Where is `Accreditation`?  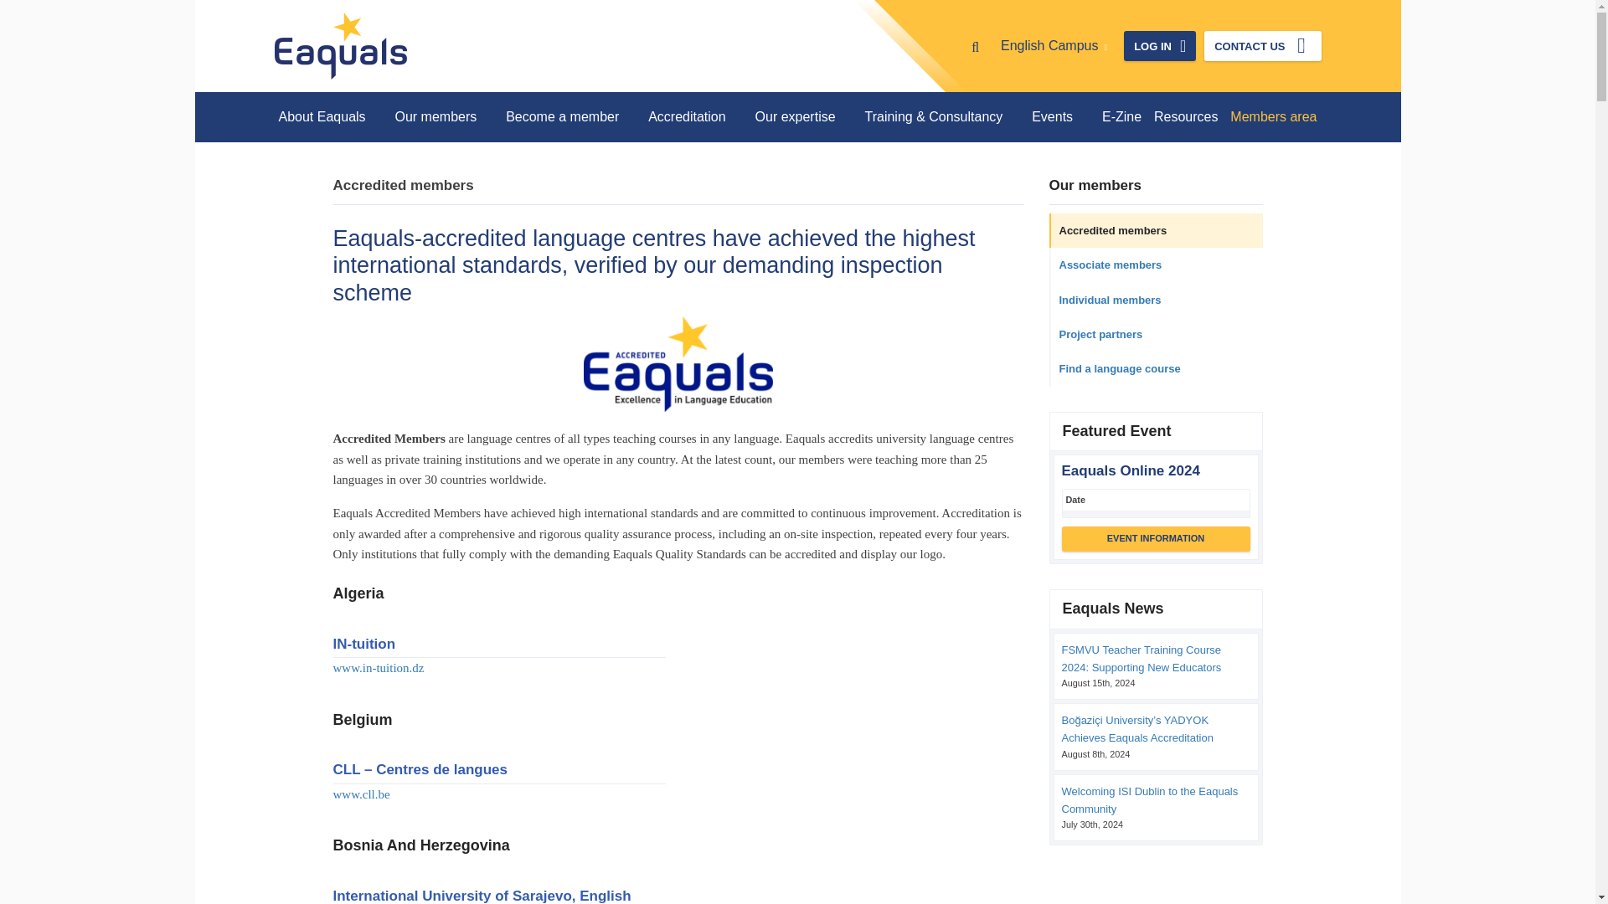
Accreditation is located at coordinates (695, 117).